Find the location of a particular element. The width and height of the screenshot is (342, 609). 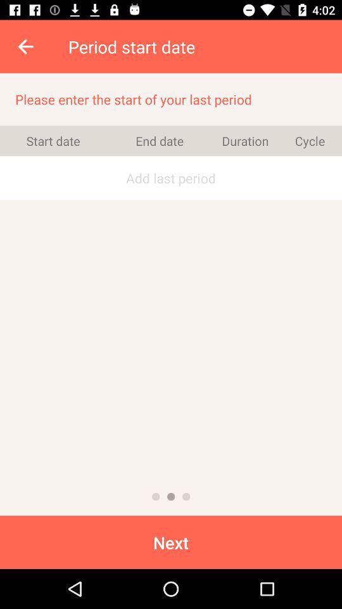

page 3 is located at coordinates (186, 497).